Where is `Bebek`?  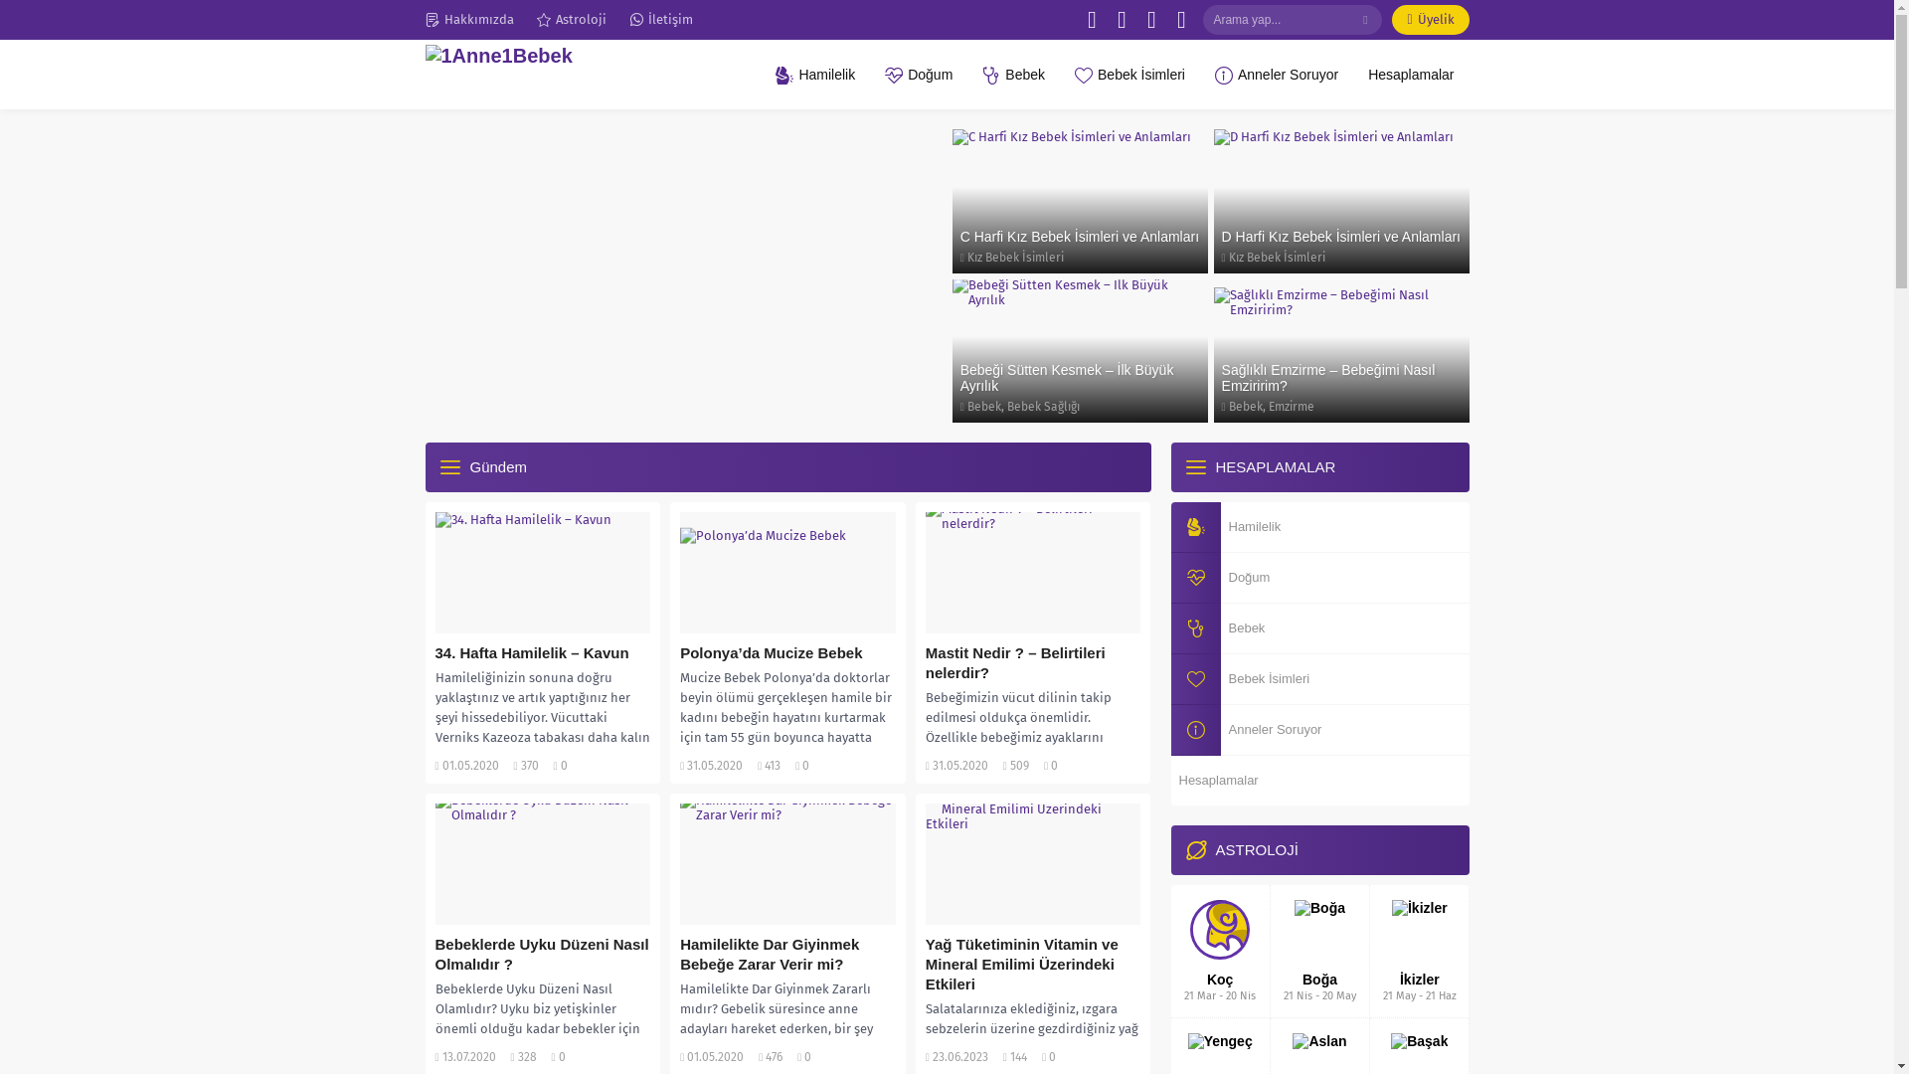
Bebek is located at coordinates (984, 407).